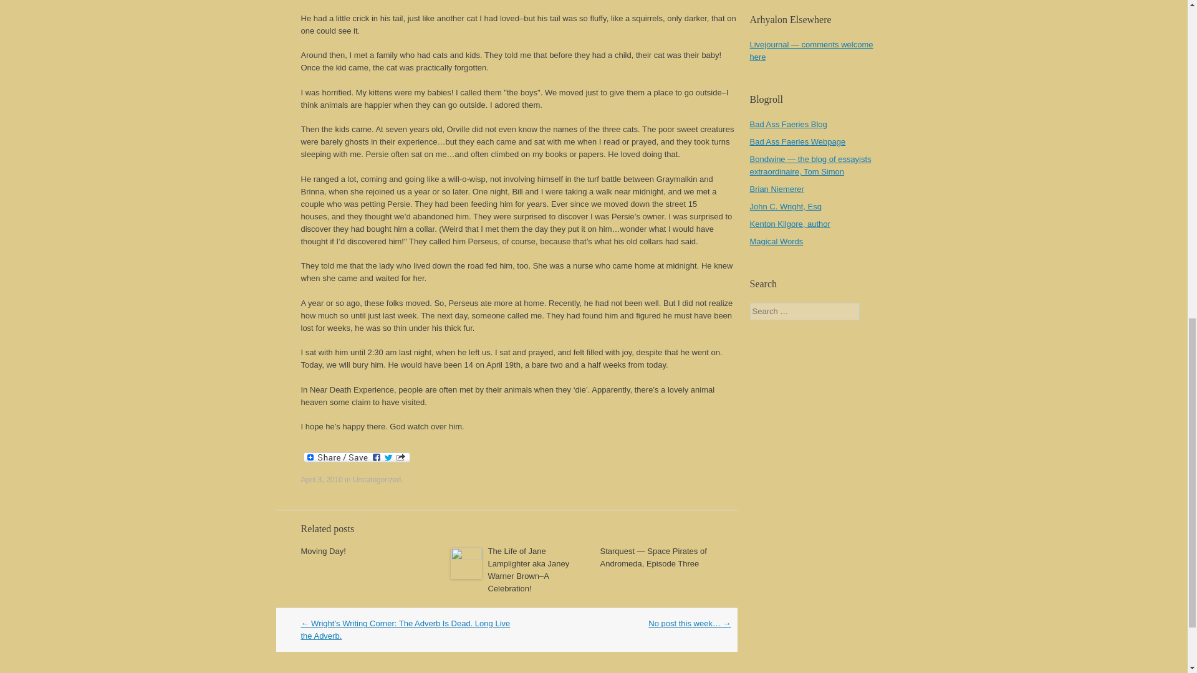 This screenshot has width=1197, height=673. Describe the element at coordinates (789, 224) in the screenshot. I see `Website of author Kenton Kilgore` at that location.